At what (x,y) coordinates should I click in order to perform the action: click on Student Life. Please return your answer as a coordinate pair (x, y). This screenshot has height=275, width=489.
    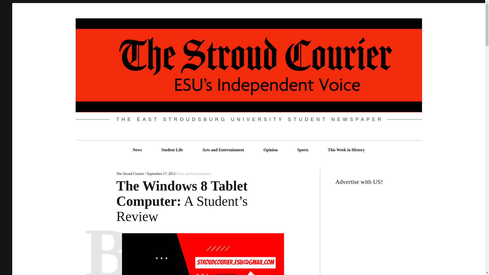
    Looking at the image, I should click on (172, 150).